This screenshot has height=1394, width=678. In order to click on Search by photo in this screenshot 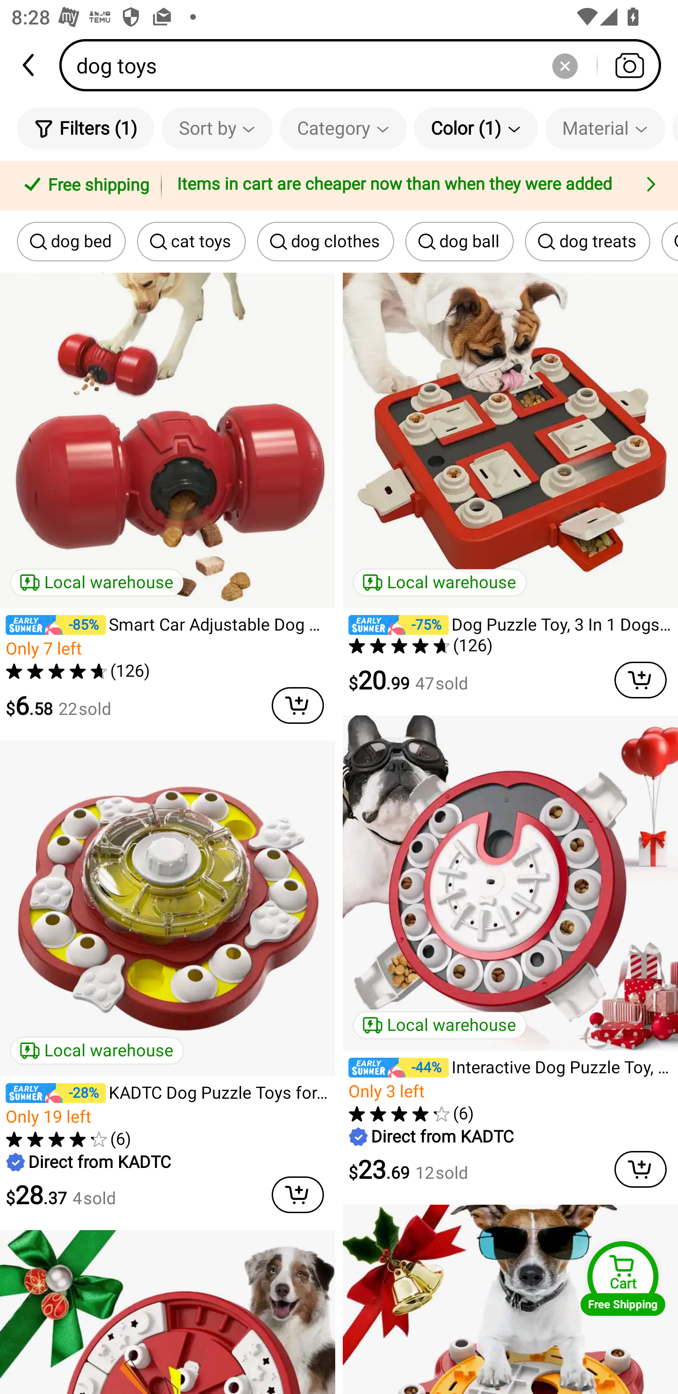, I will do `click(629, 65)`.